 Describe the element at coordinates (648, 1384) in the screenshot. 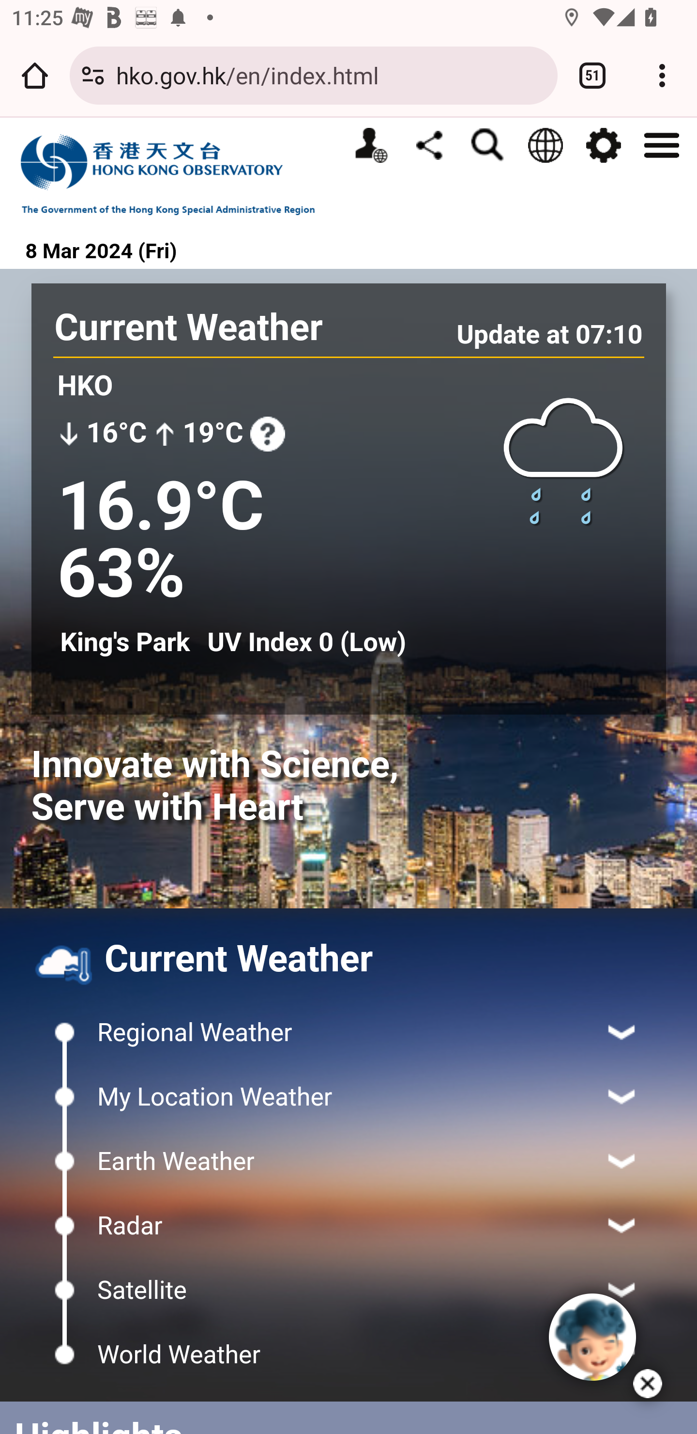

I see `Close` at that location.